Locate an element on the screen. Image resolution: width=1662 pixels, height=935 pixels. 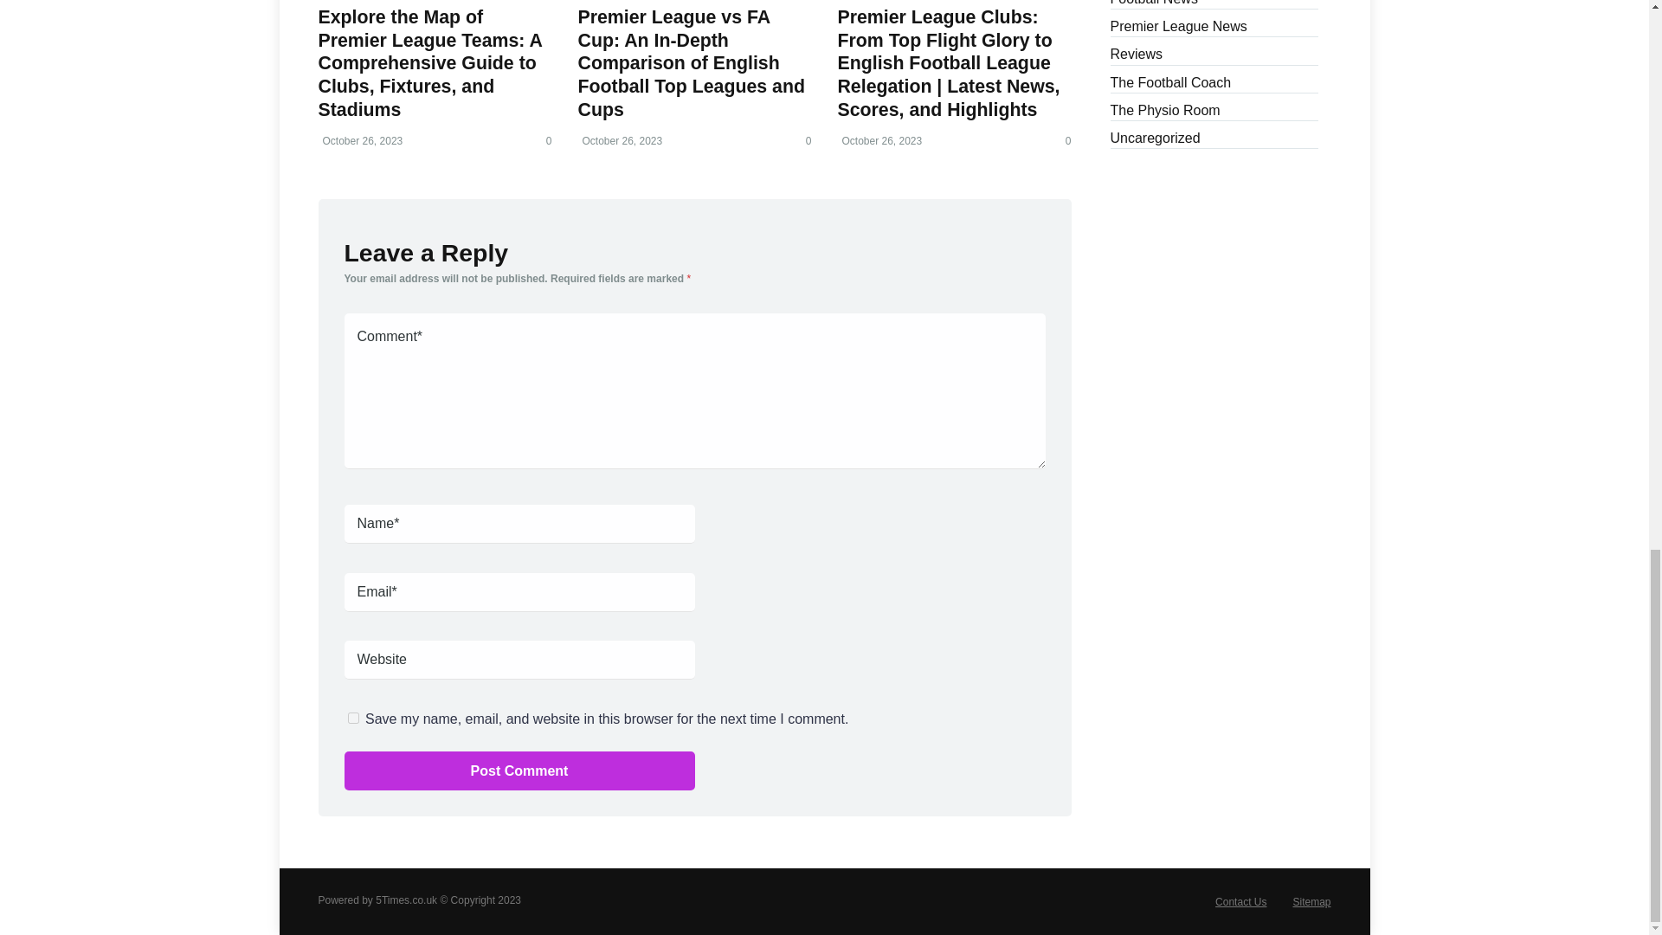
Football News is located at coordinates (1153, 5).